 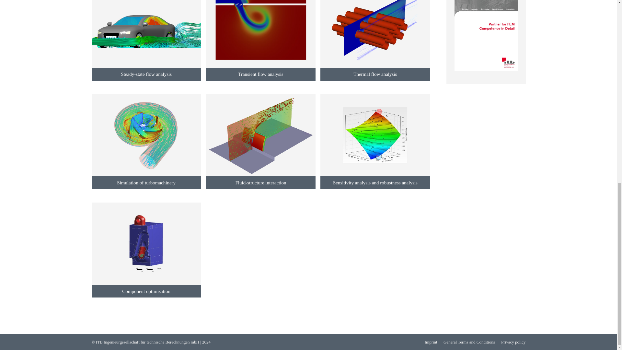 I want to click on Steady-state flow analysis, so click(x=146, y=40).